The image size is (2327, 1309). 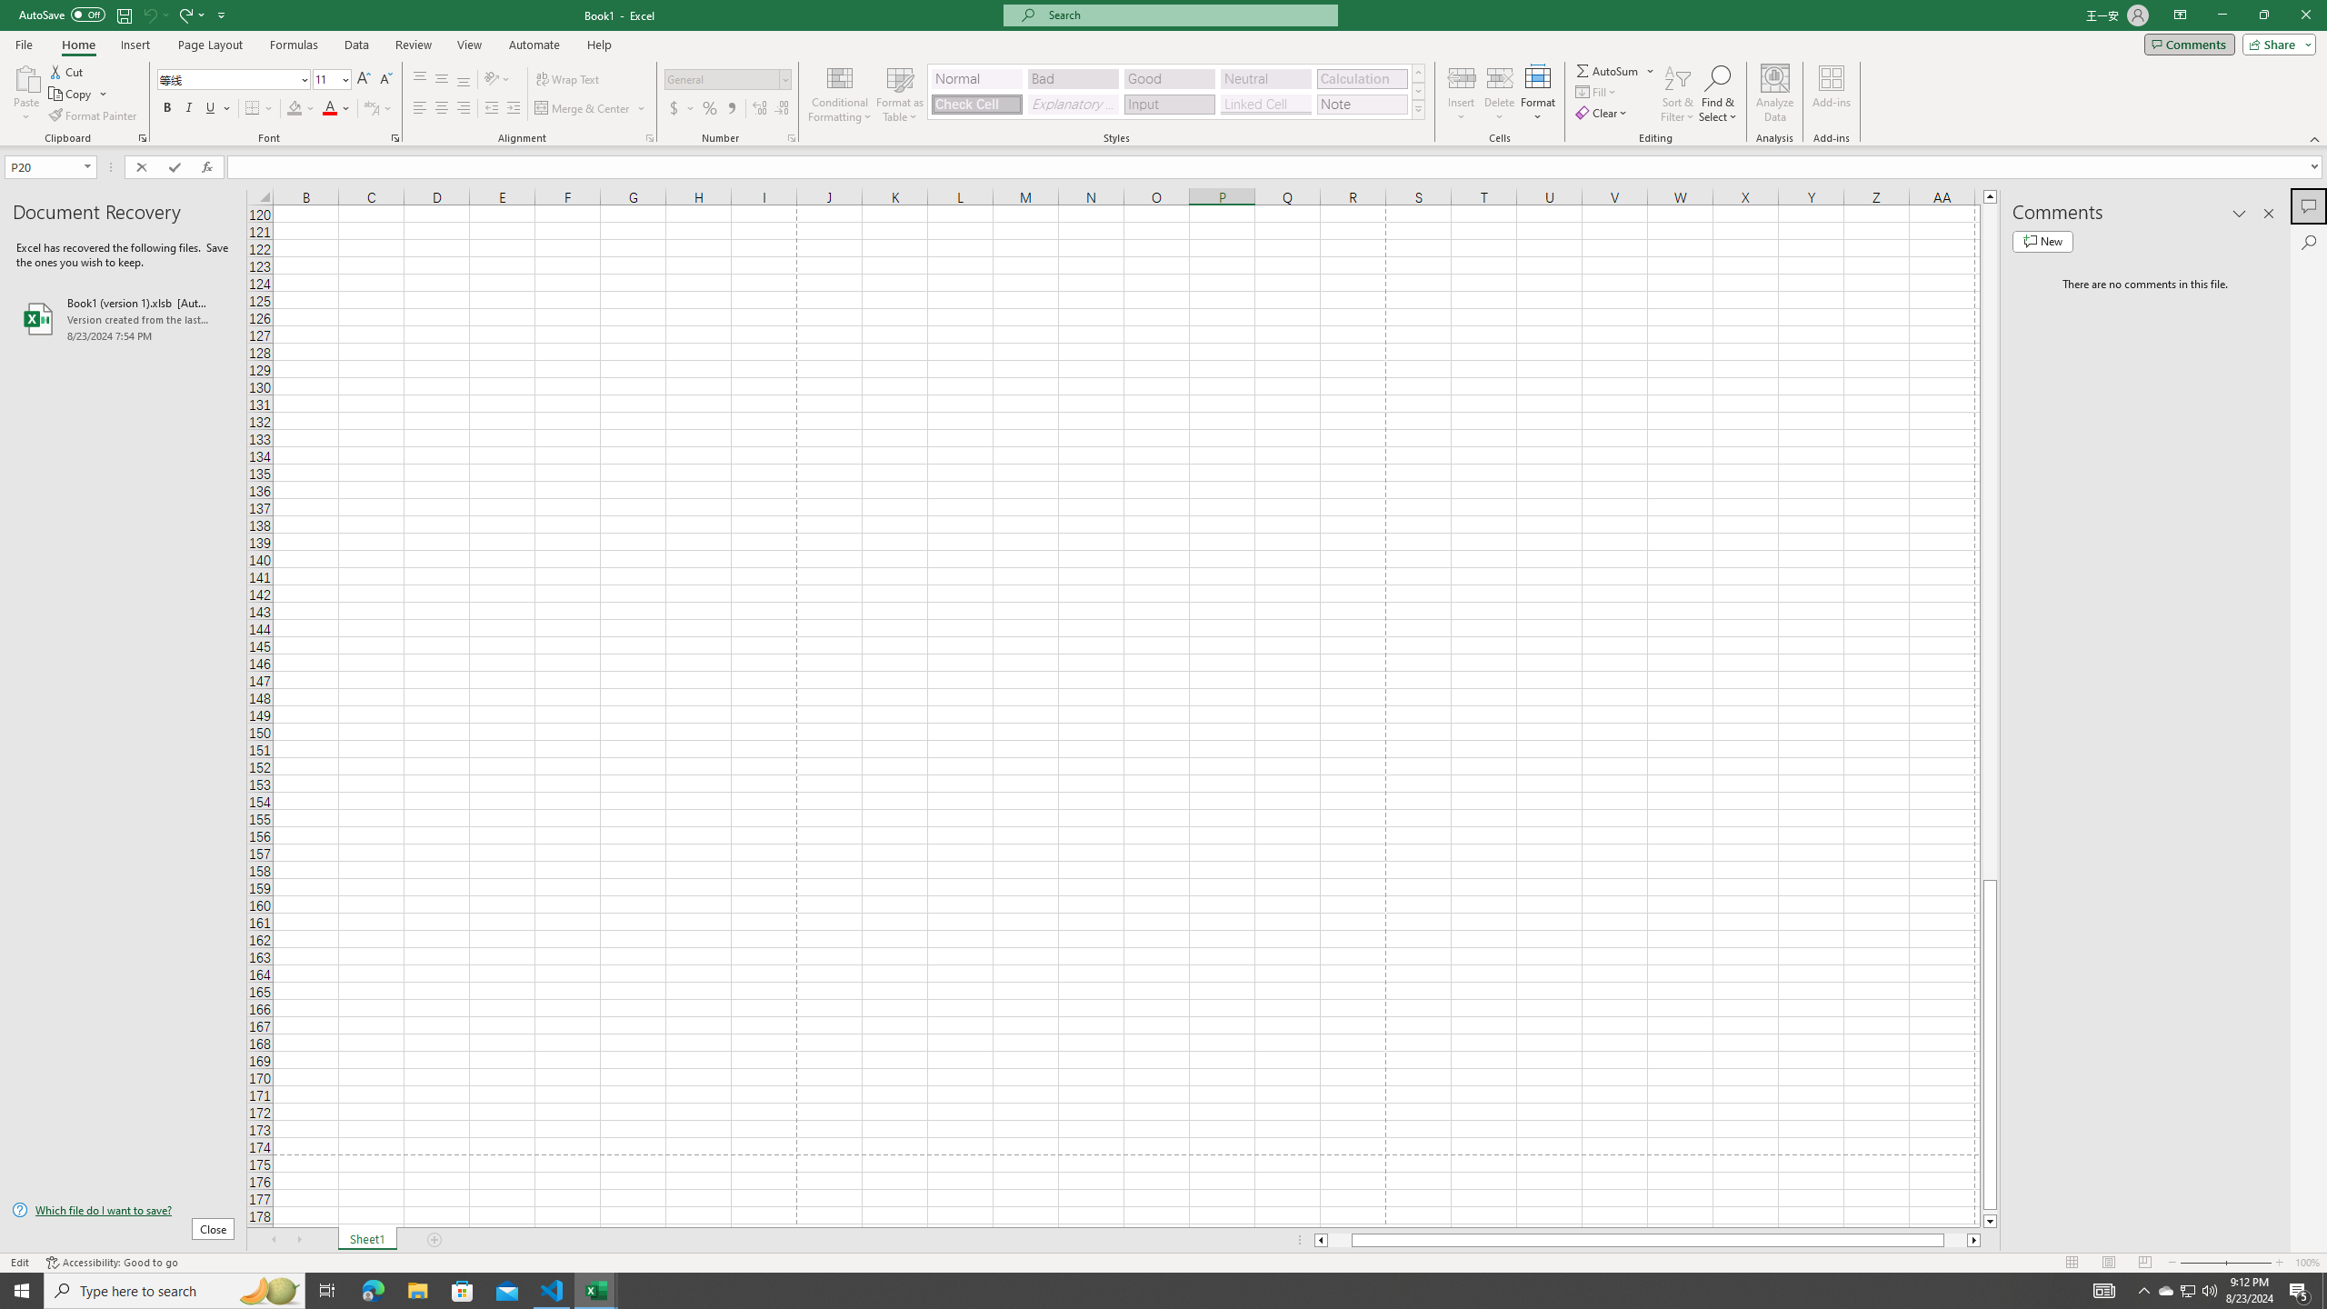 I want to click on Font, so click(x=227, y=78).